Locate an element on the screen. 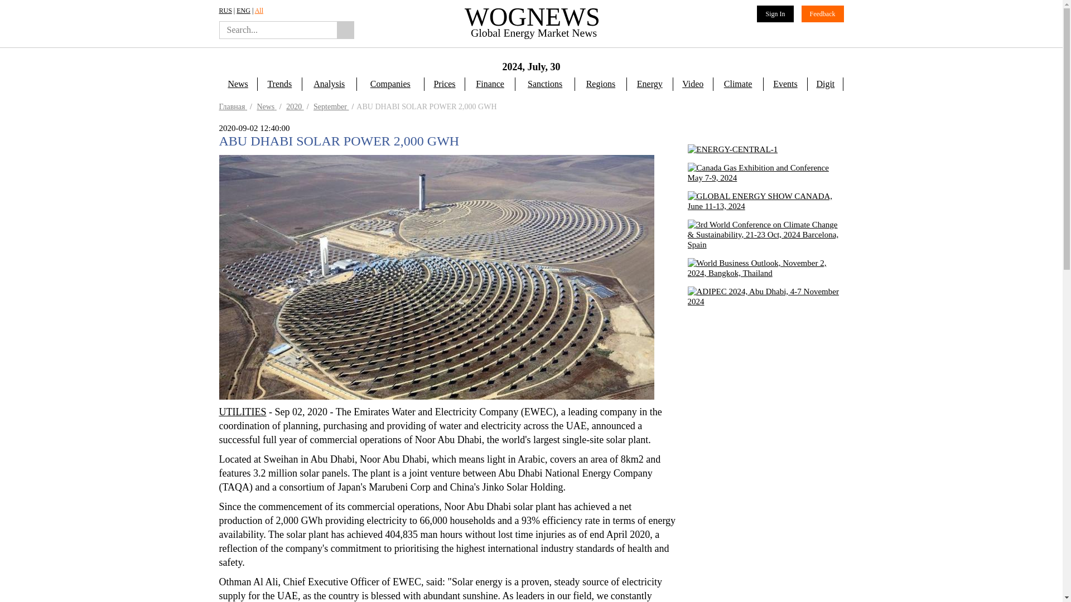  Sanctions is located at coordinates (545, 84).